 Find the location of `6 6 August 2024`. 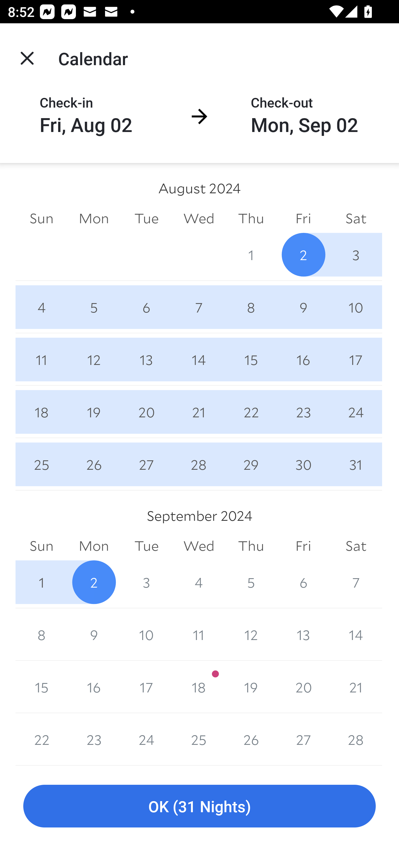

6 6 August 2024 is located at coordinates (146, 307).